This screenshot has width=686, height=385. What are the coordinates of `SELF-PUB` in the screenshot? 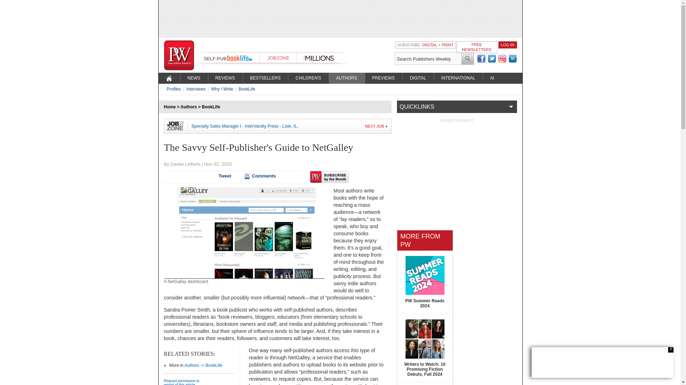 It's located at (215, 58).